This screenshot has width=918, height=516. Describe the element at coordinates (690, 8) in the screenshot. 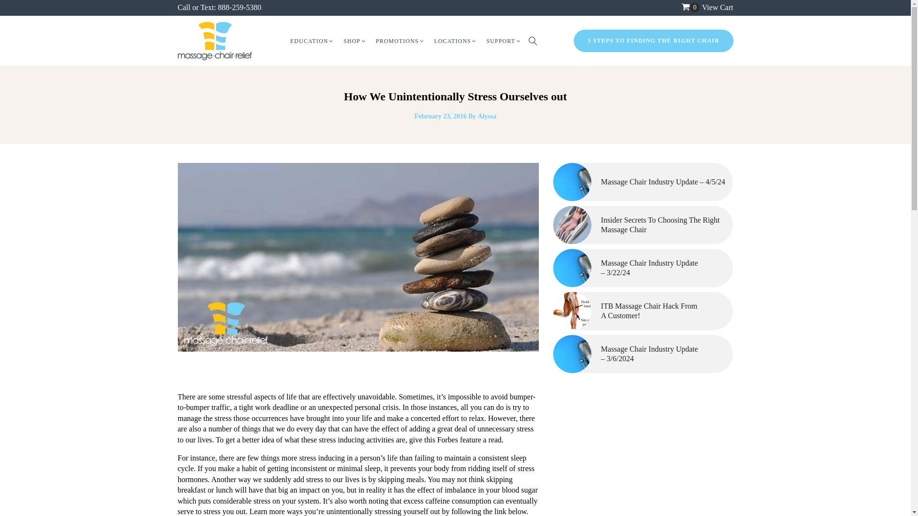

I see `Go to Cart` at that location.